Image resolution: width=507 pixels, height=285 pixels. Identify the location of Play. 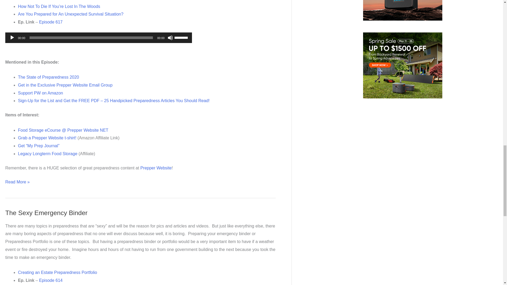
(12, 37).